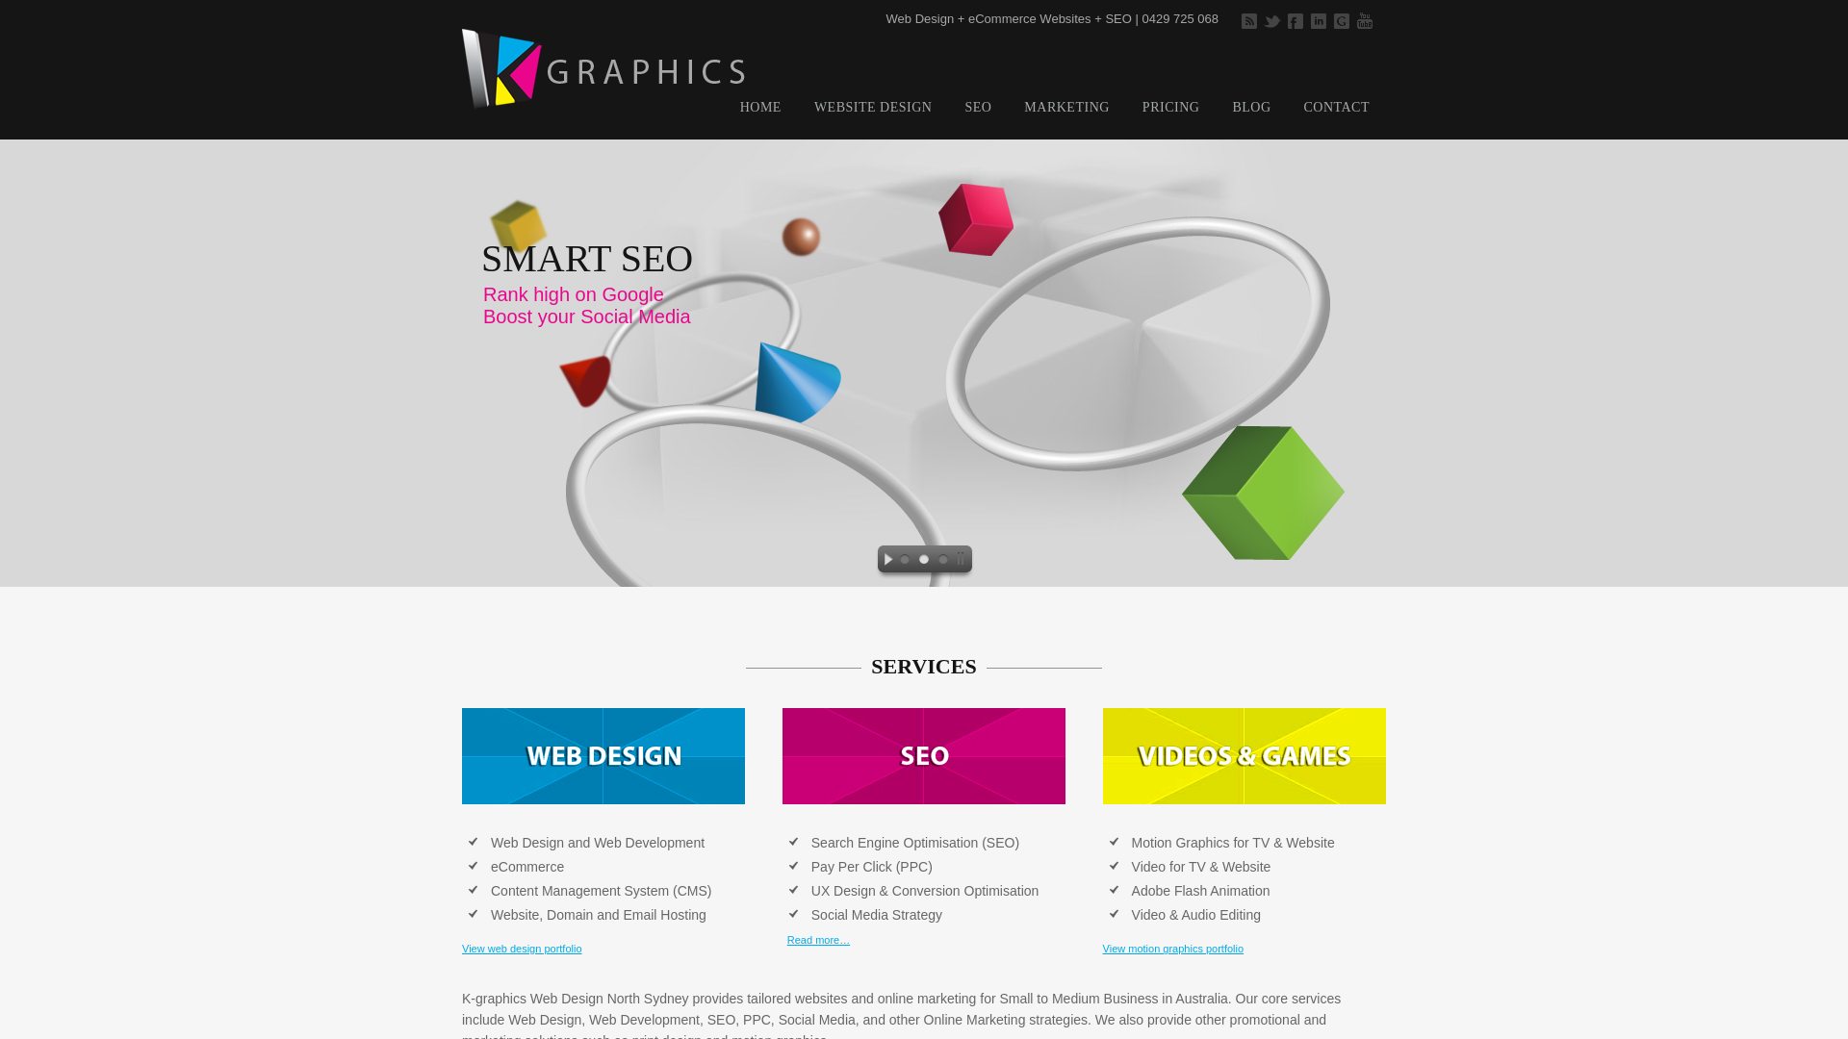 The image size is (1848, 1039). What do you see at coordinates (1245, 756) in the screenshot?
I see `Motion Graphics Company Sydney North Shore` at bounding box center [1245, 756].